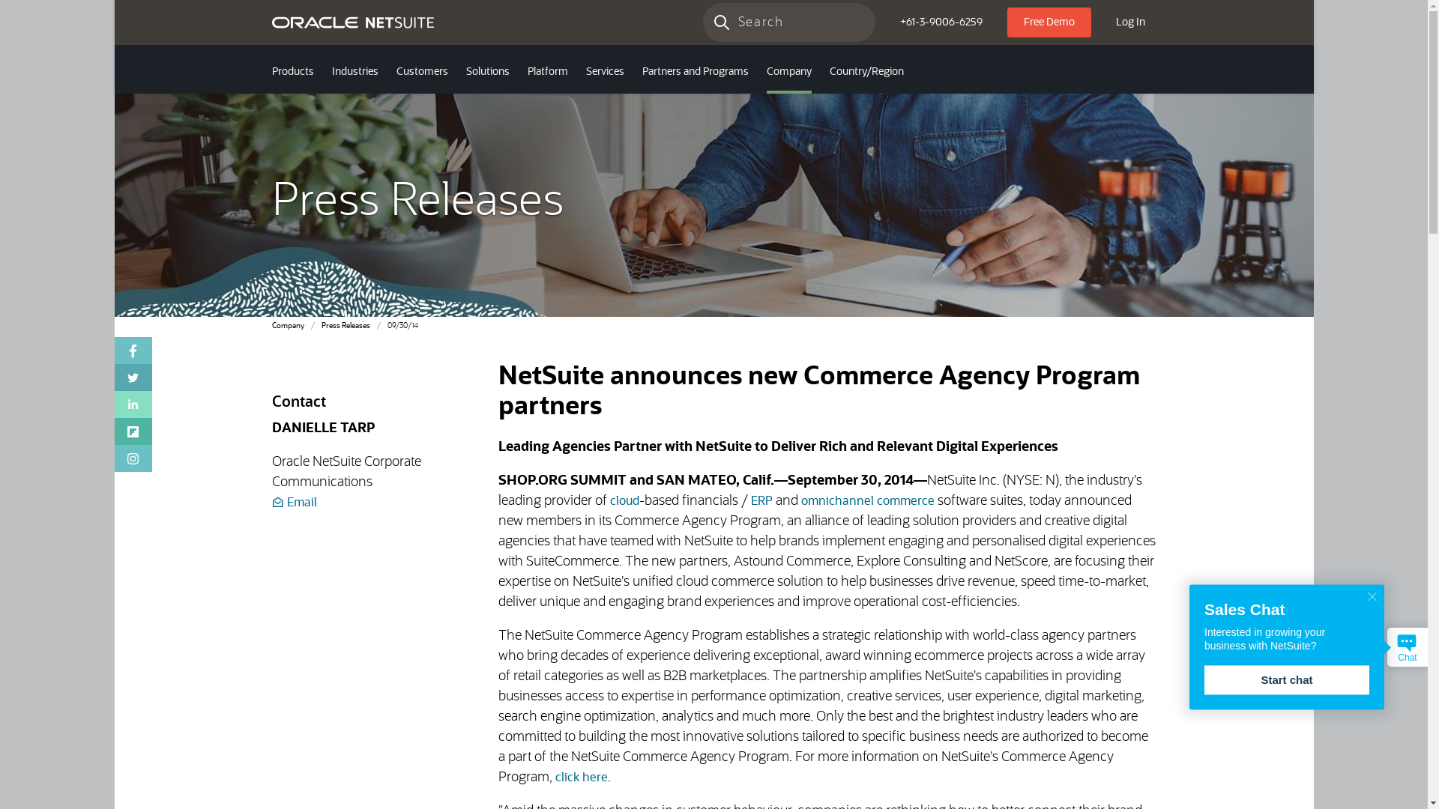 The image size is (1439, 809). What do you see at coordinates (606, 73) in the screenshot?
I see `Services` at bounding box center [606, 73].